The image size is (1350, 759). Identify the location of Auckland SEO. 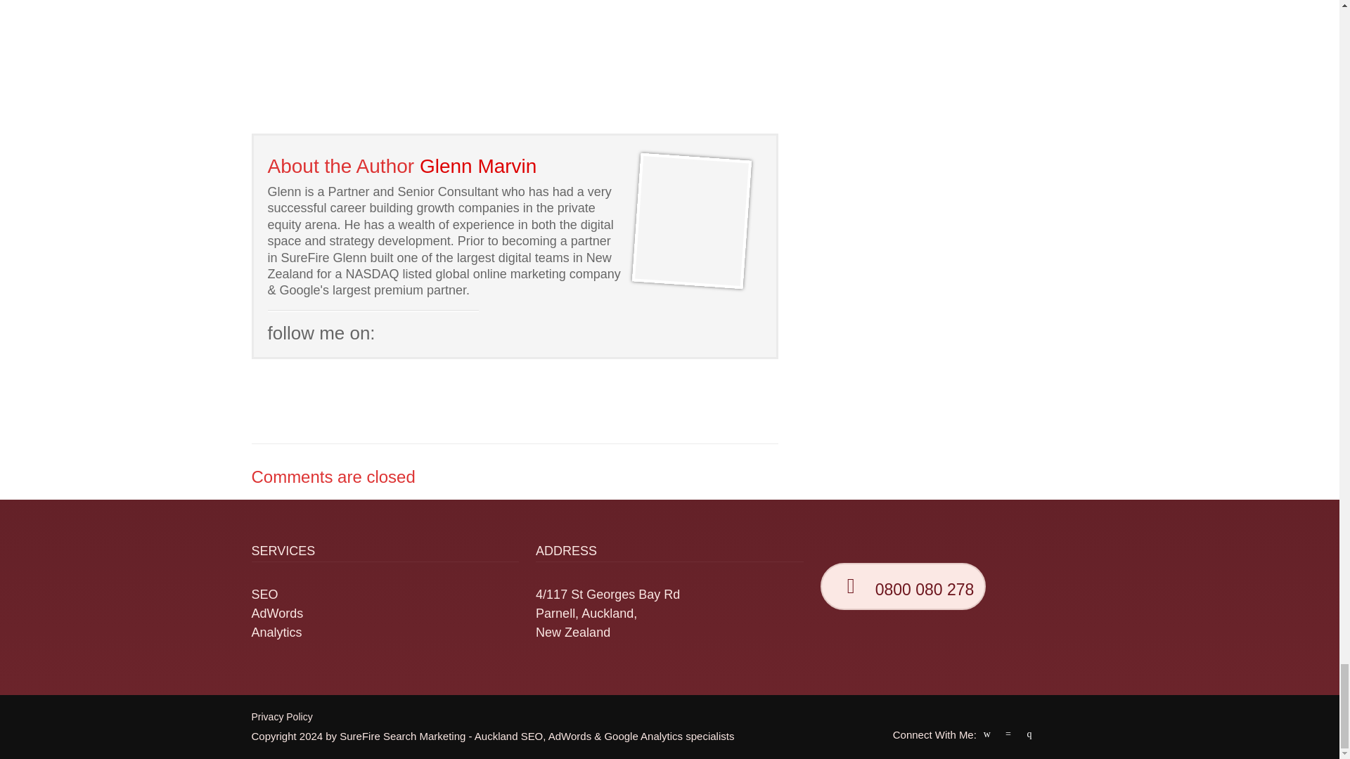
(508, 736).